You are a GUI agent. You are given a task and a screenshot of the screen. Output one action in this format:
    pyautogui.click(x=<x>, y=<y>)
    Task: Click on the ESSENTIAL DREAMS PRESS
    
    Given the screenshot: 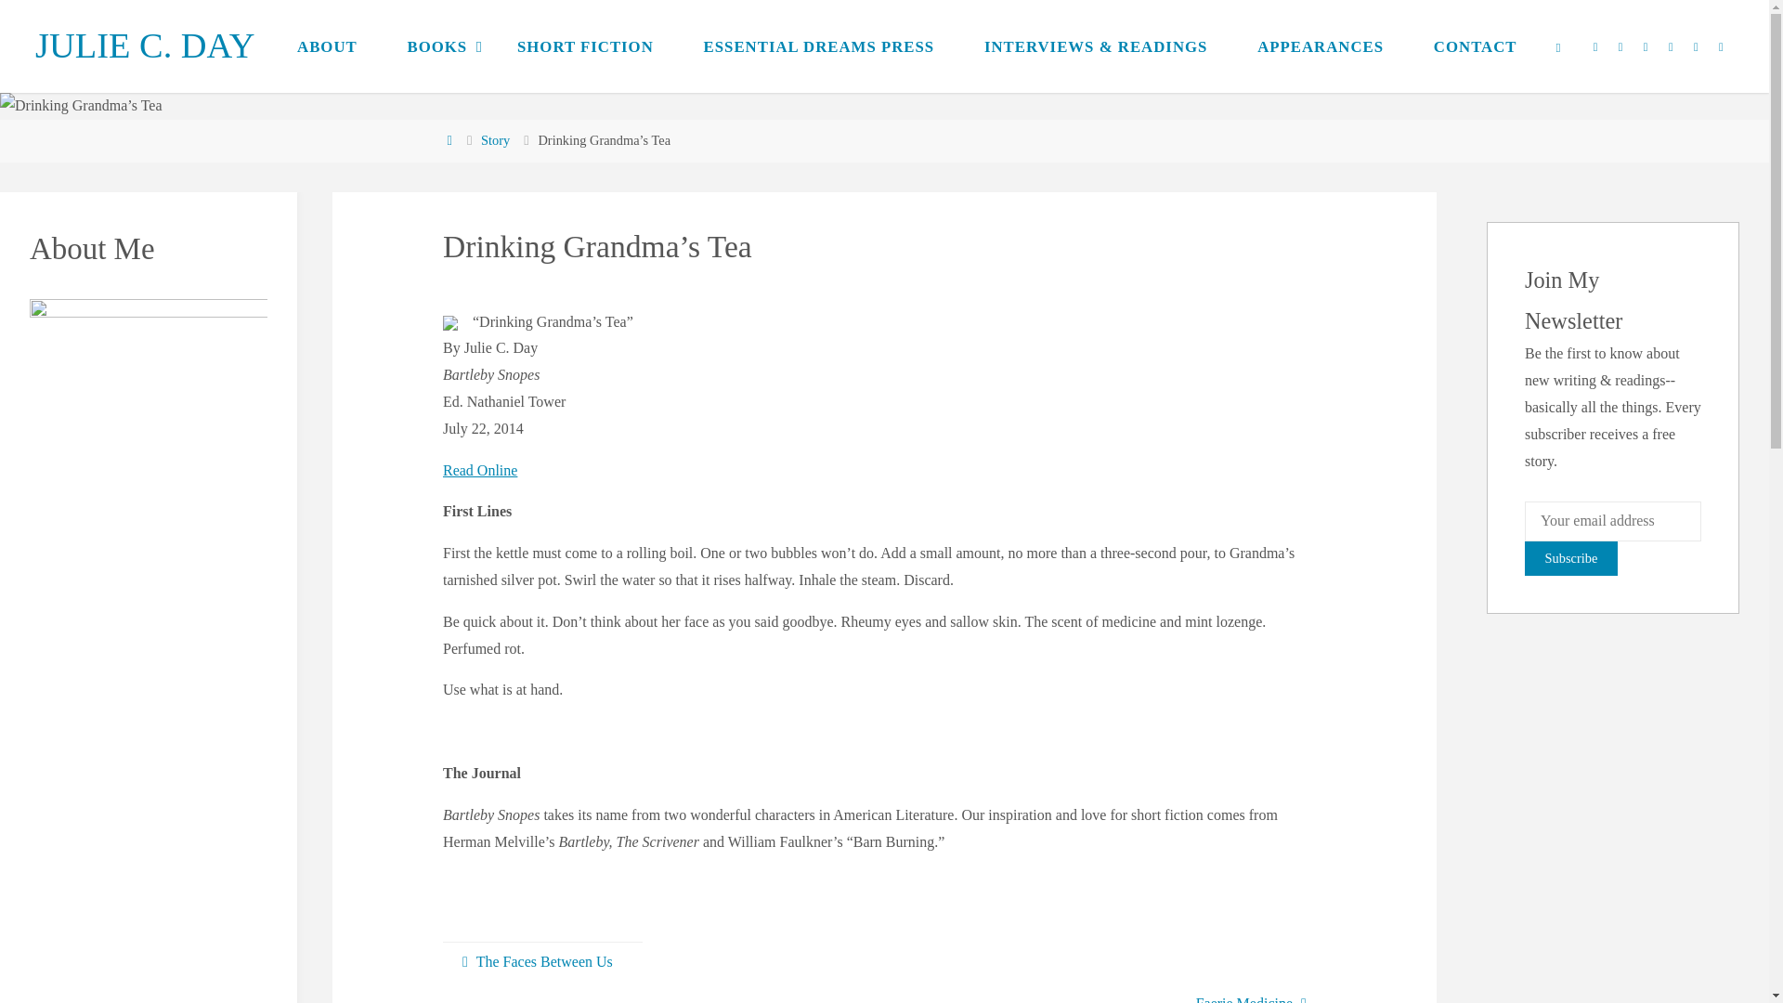 What is the action you would take?
    pyautogui.click(x=819, y=46)
    